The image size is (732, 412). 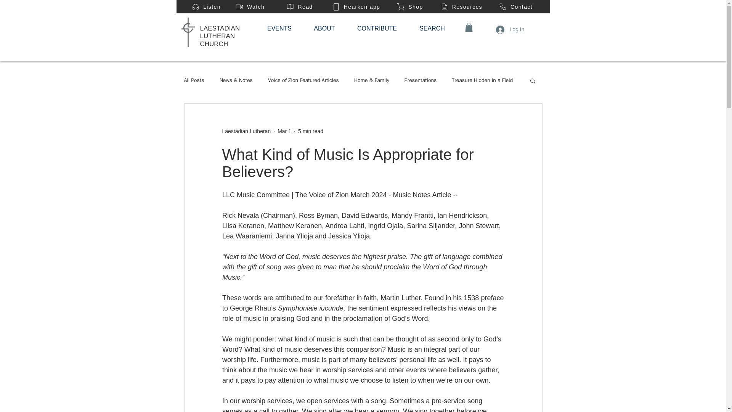 What do you see at coordinates (299, 6) in the screenshot?
I see `Read` at bounding box center [299, 6].